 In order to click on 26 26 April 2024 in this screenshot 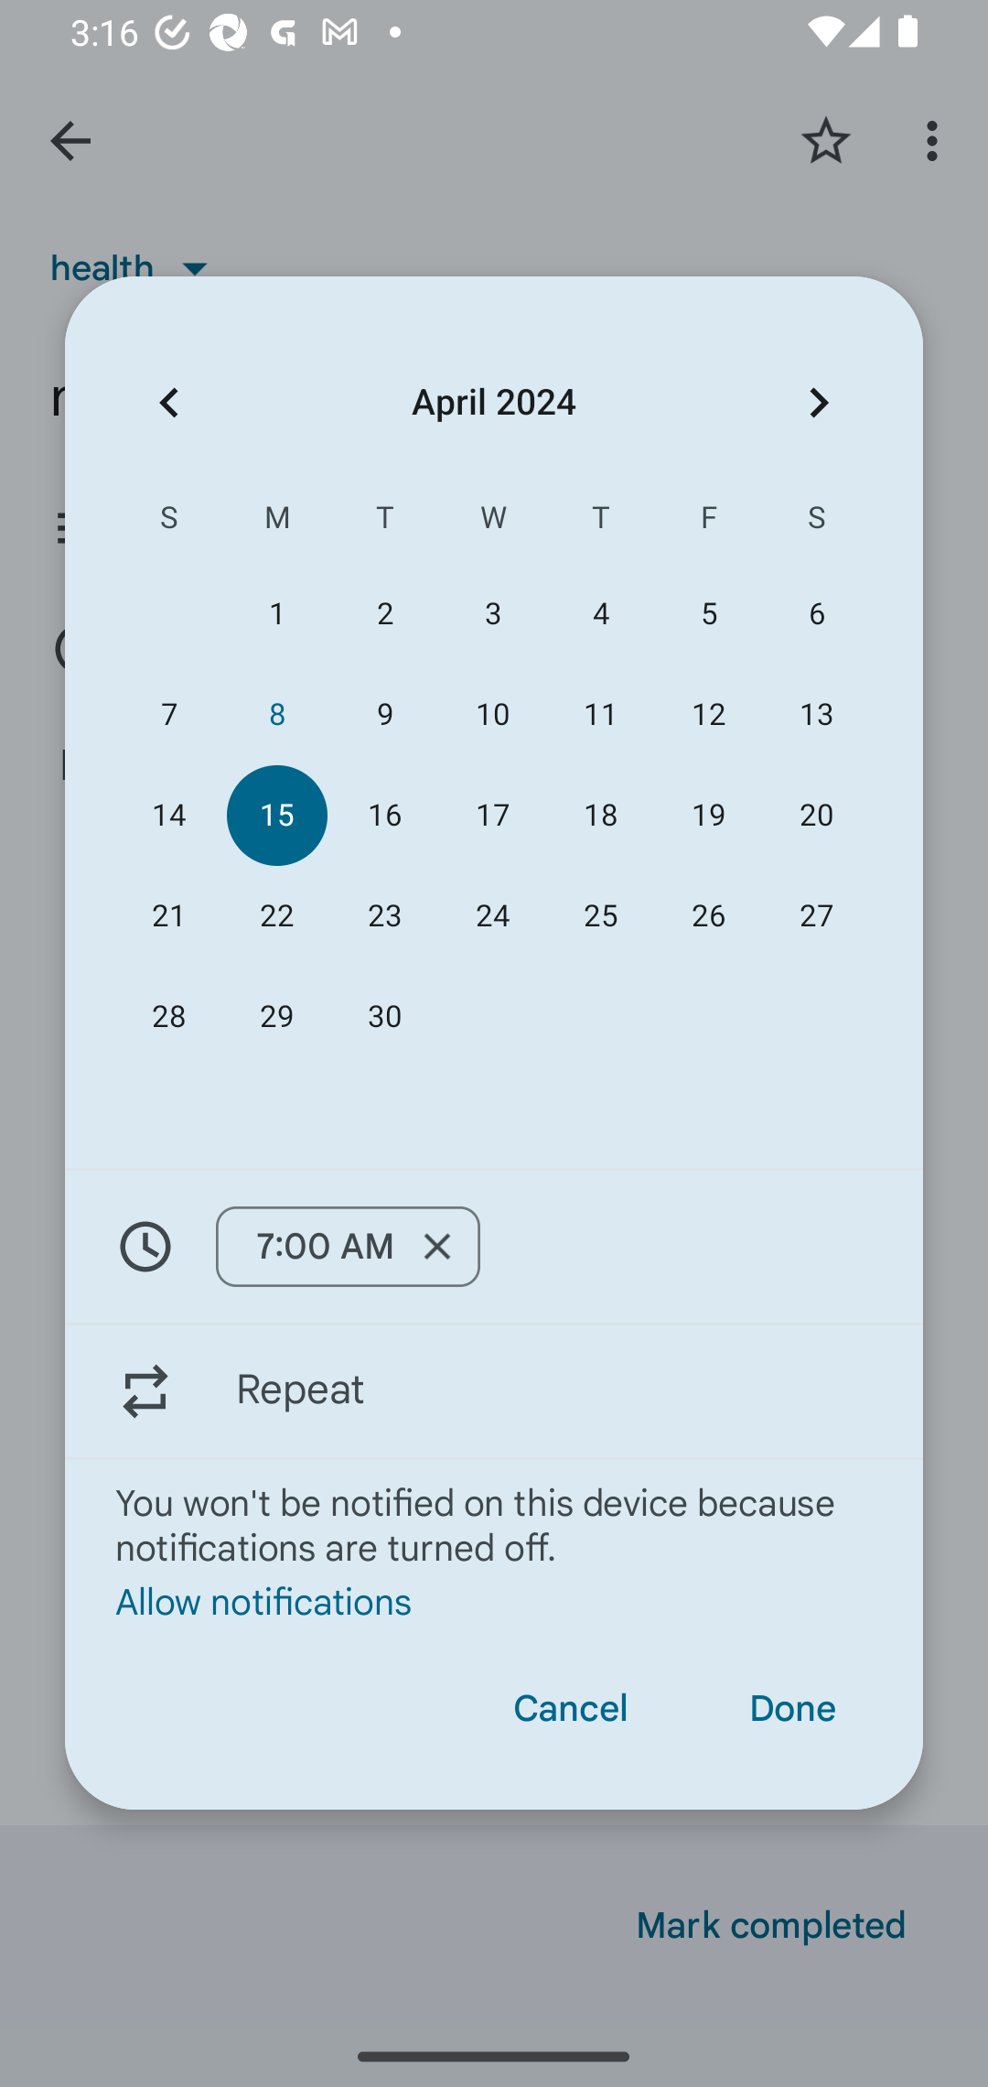, I will do `click(708, 915)`.